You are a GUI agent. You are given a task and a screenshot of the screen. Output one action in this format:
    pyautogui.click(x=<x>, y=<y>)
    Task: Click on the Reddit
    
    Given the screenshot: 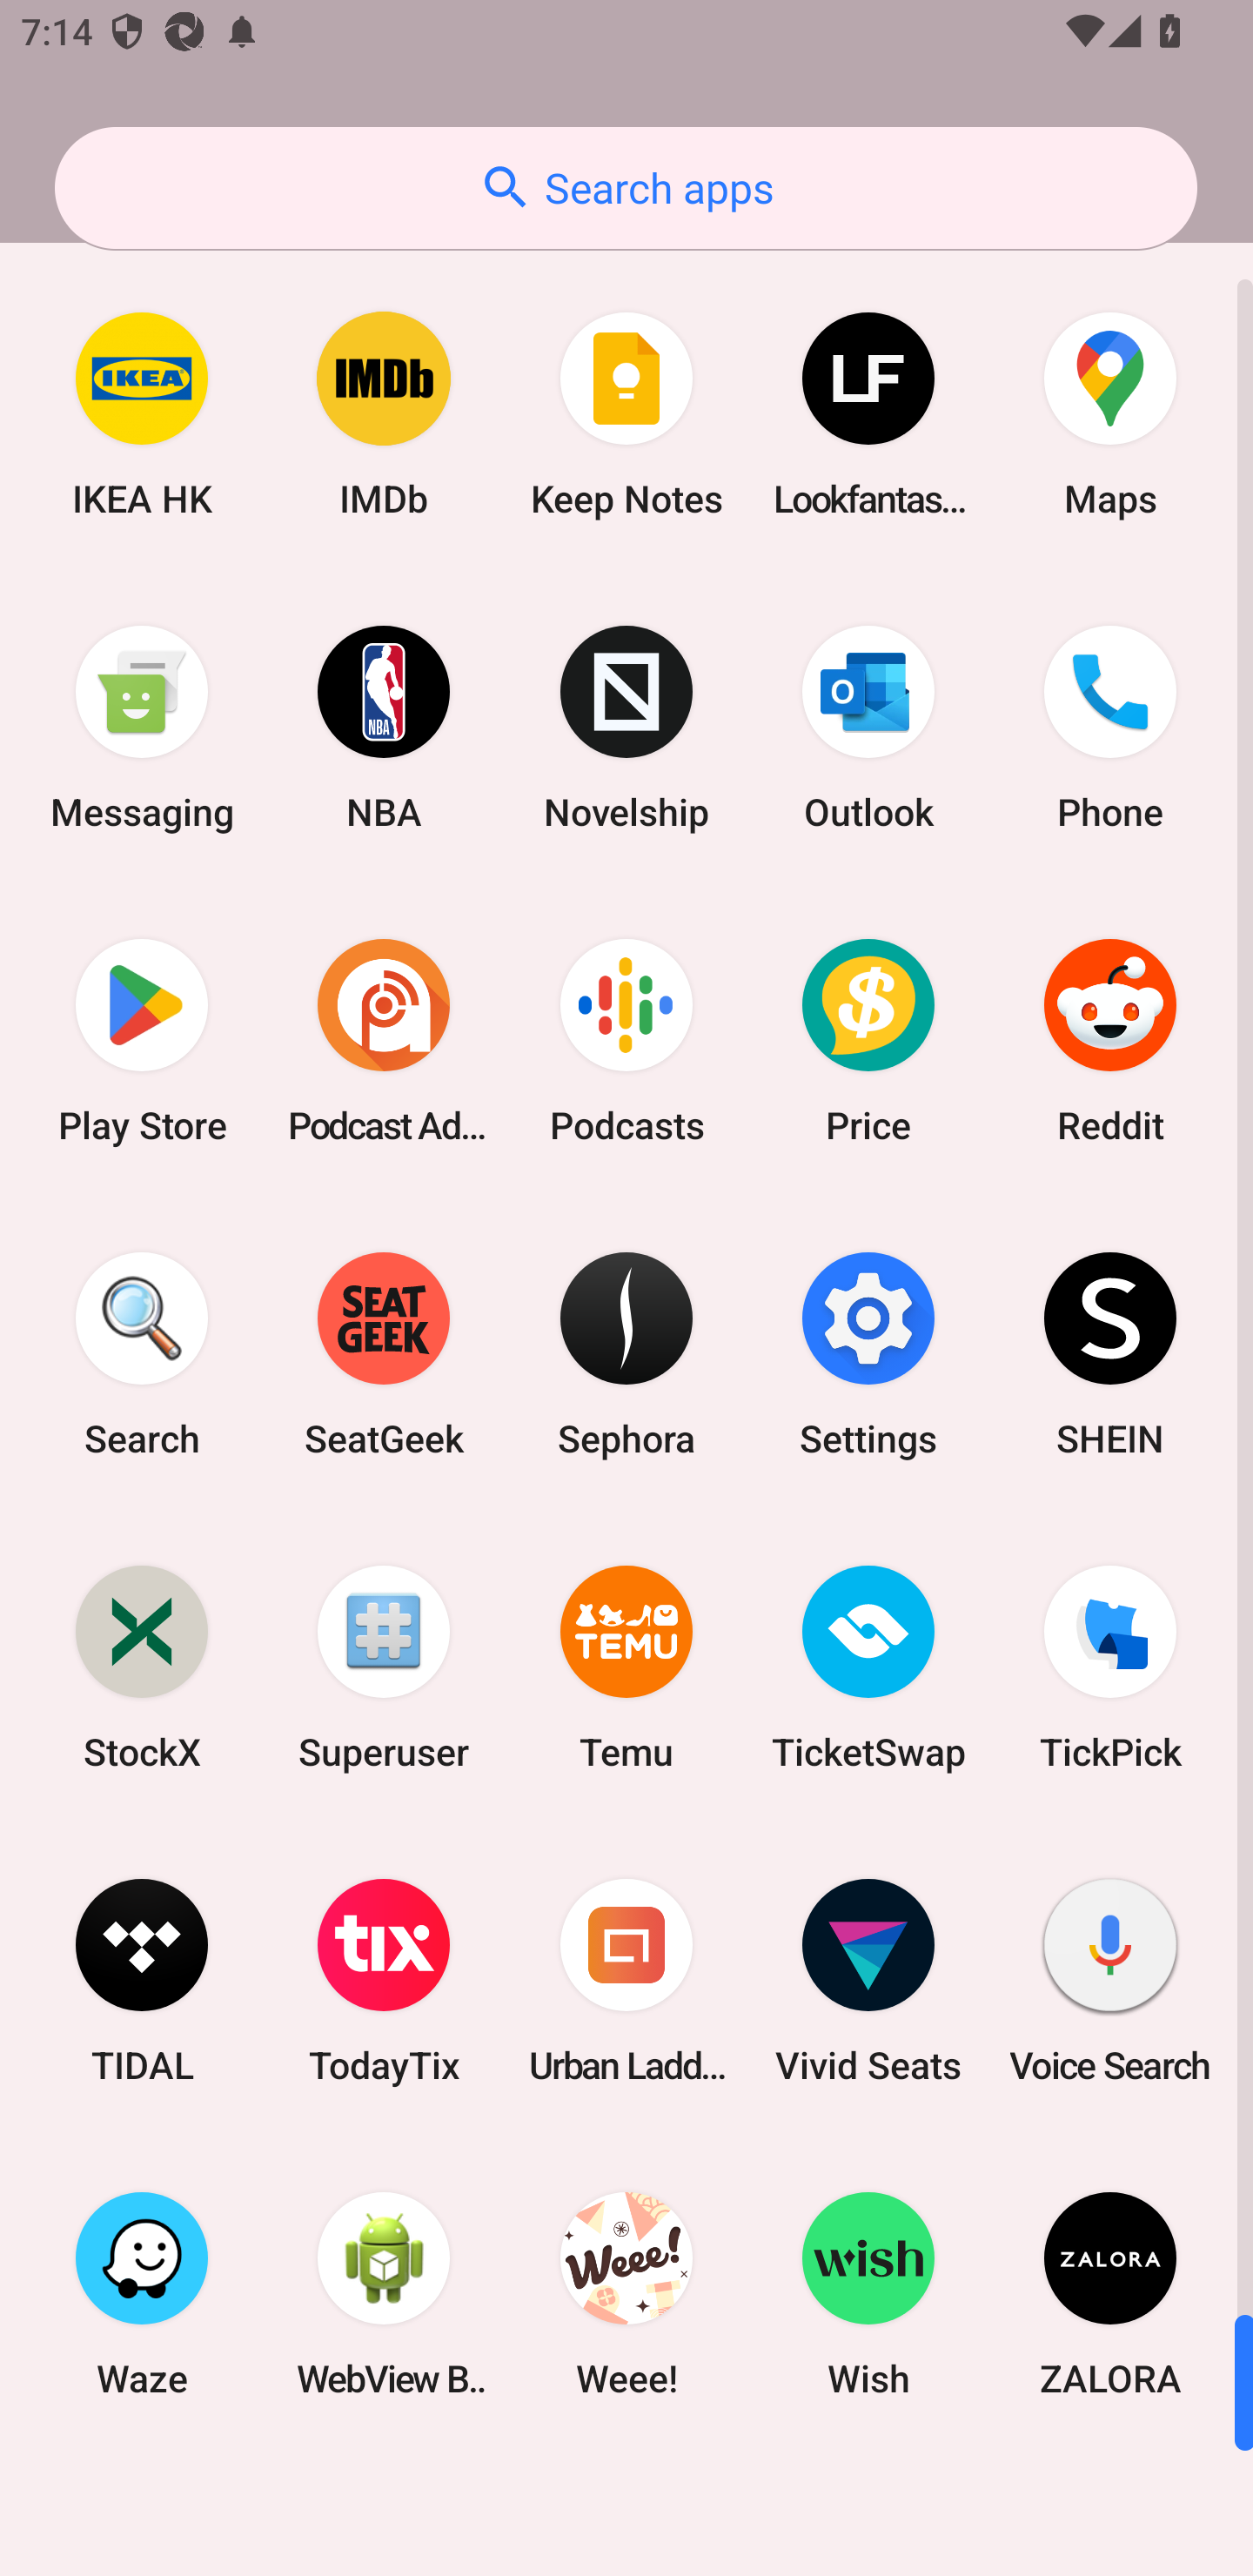 What is the action you would take?
    pyautogui.click(x=1110, y=1041)
    